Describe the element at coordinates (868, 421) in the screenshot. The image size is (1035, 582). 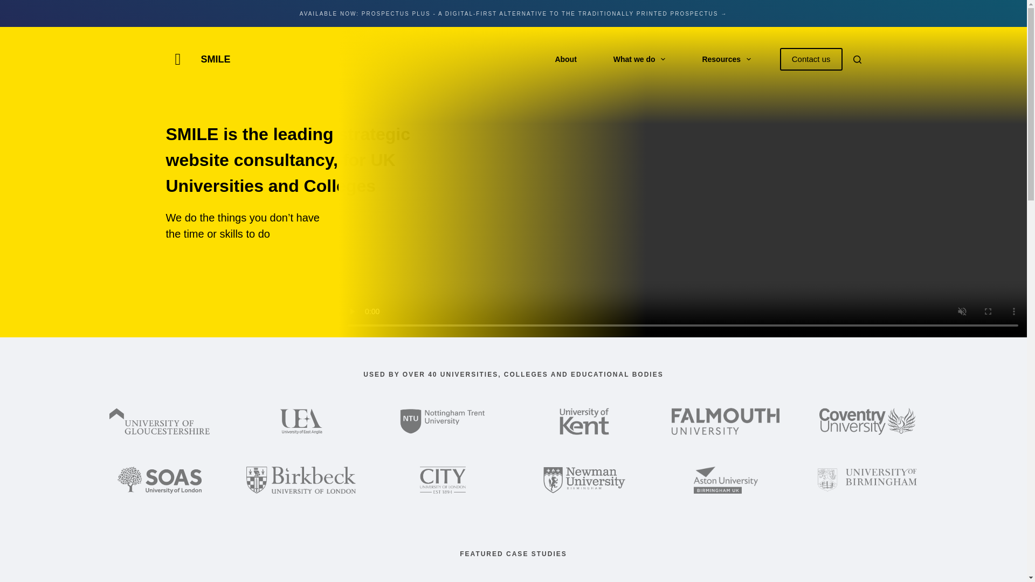
I see `Home 12` at that location.